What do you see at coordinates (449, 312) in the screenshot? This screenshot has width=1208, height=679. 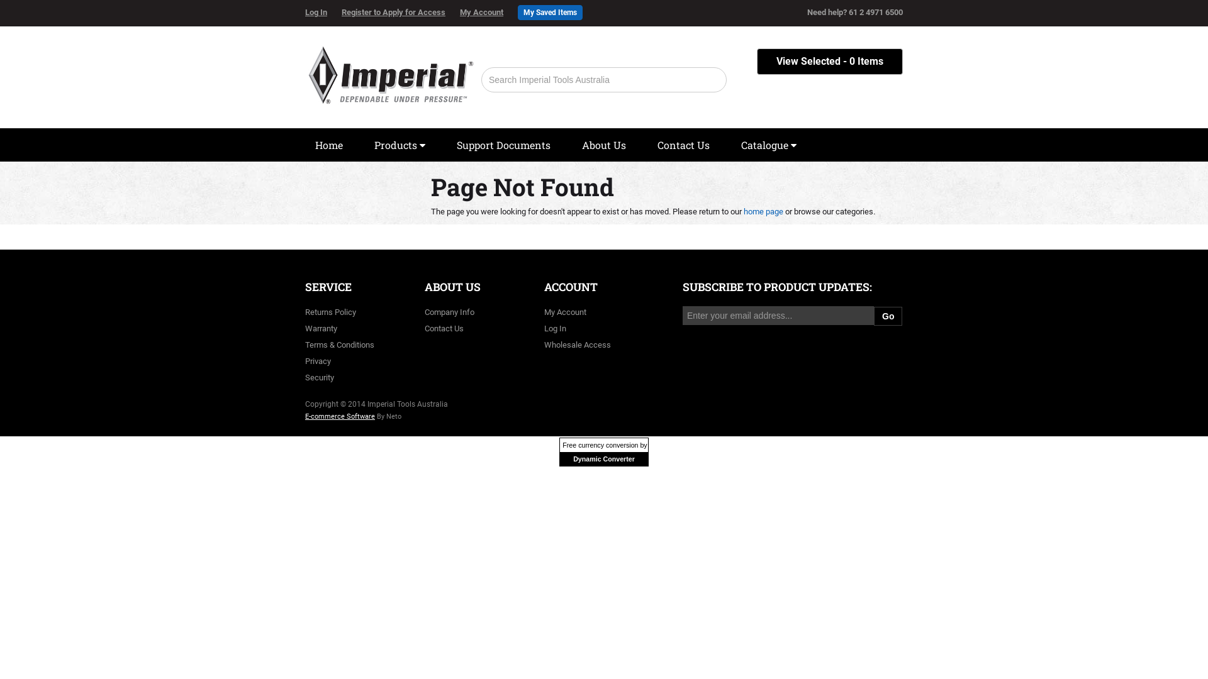 I see `Company Info` at bounding box center [449, 312].